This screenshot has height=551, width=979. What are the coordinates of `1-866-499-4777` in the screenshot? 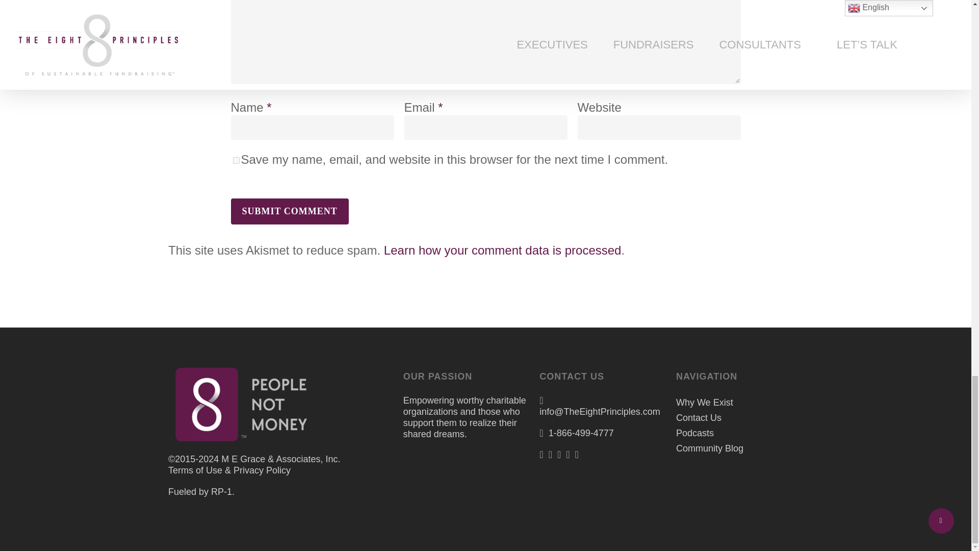 It's located at (581, 433).